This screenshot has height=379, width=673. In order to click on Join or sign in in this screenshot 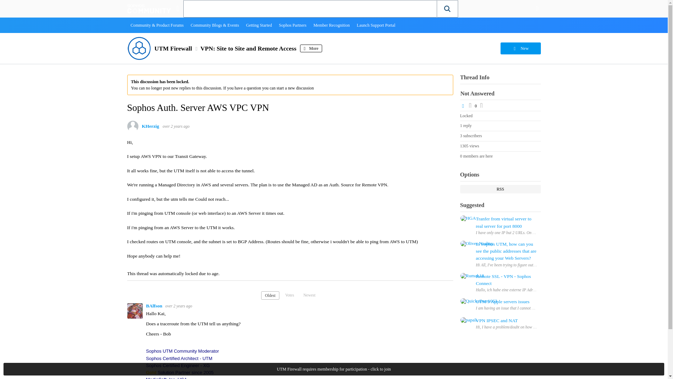, I will do `click(537, 8)`.